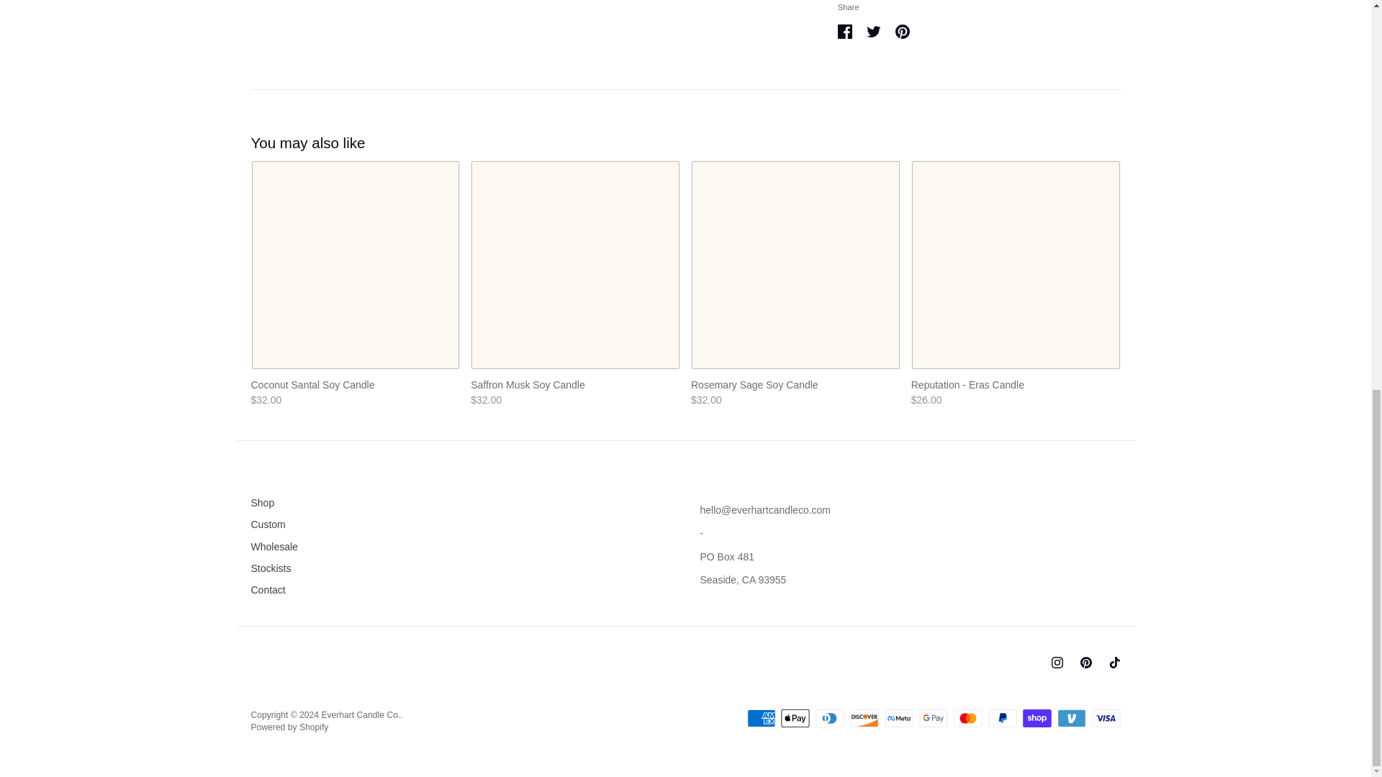  I want to click on Mastercard, so click(967, 718).